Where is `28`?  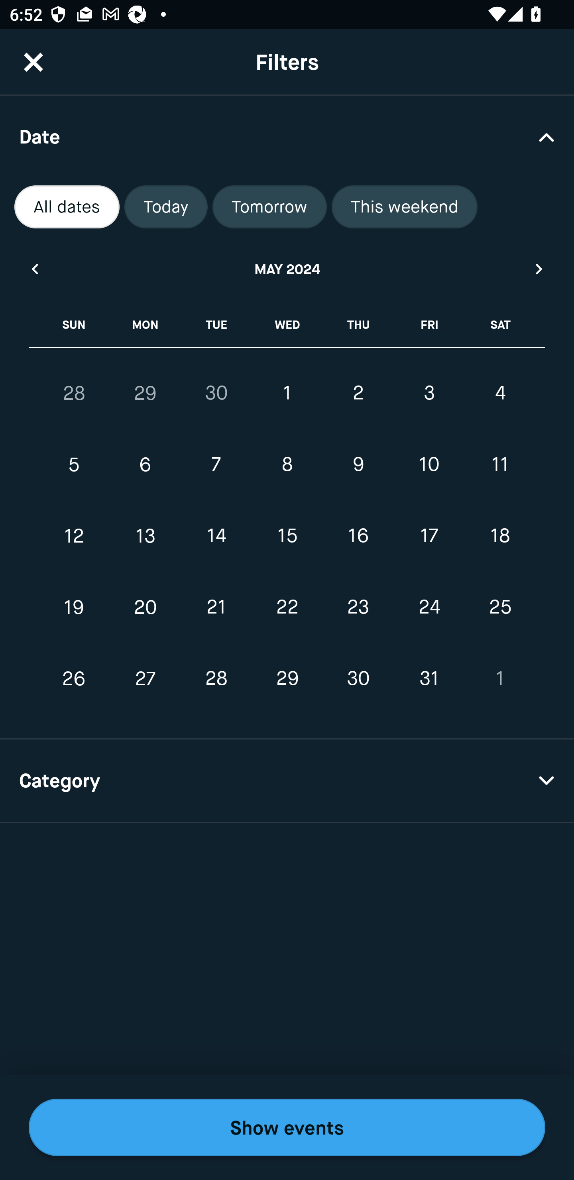 28 is located at coordinates (216, 678).